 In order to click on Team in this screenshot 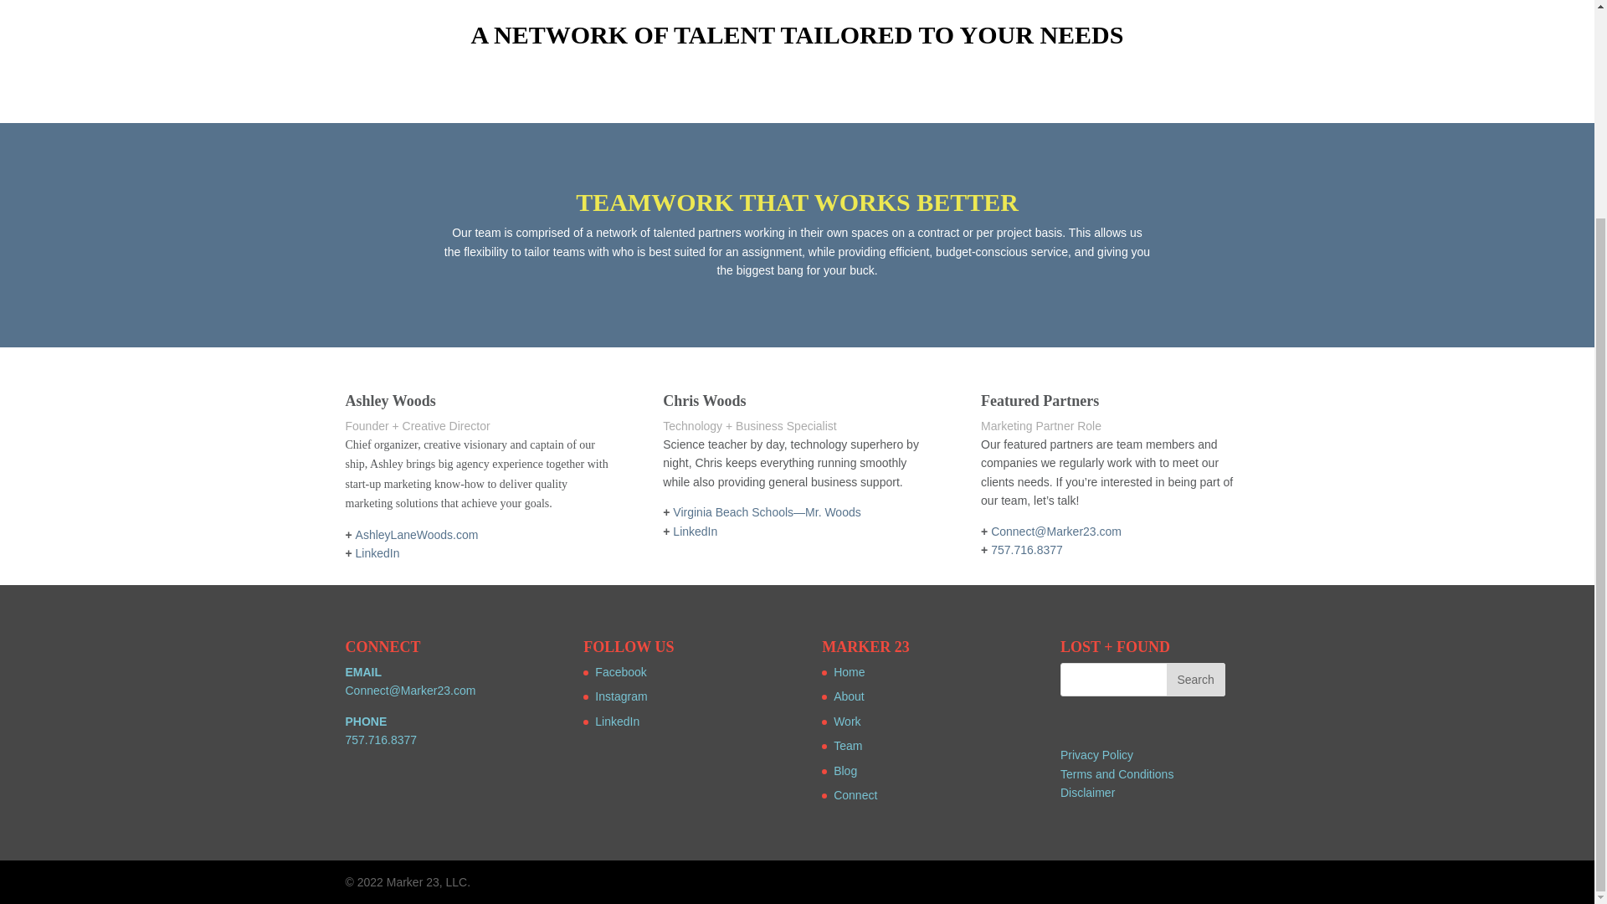, I will do `click(847, 745)`.